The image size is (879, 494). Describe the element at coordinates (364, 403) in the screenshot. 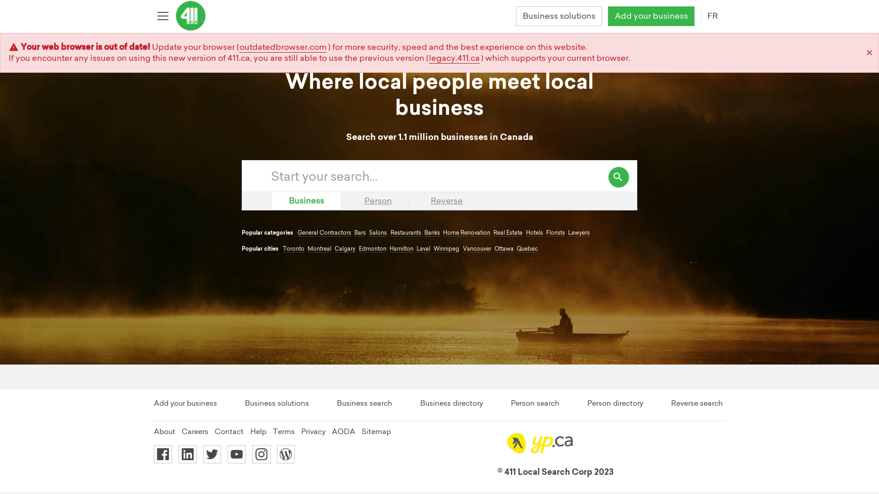

I see `Business search` at that location.